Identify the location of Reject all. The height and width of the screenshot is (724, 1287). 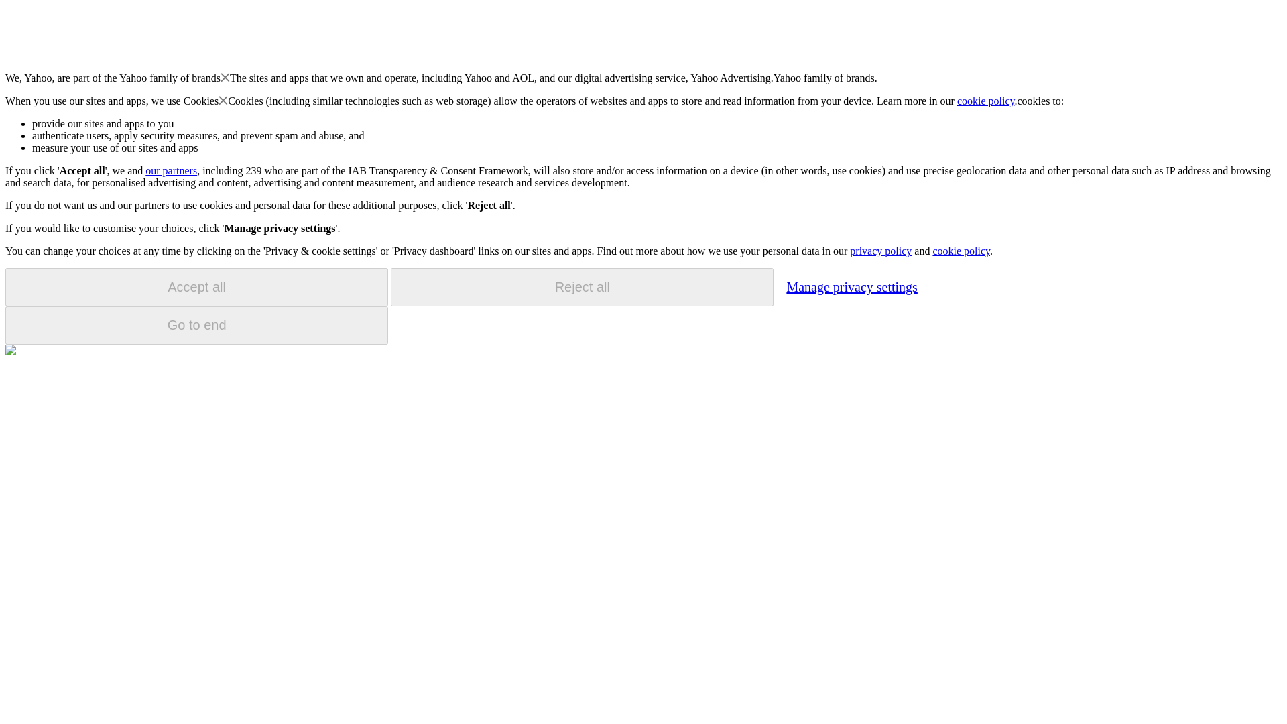
(582, 287).